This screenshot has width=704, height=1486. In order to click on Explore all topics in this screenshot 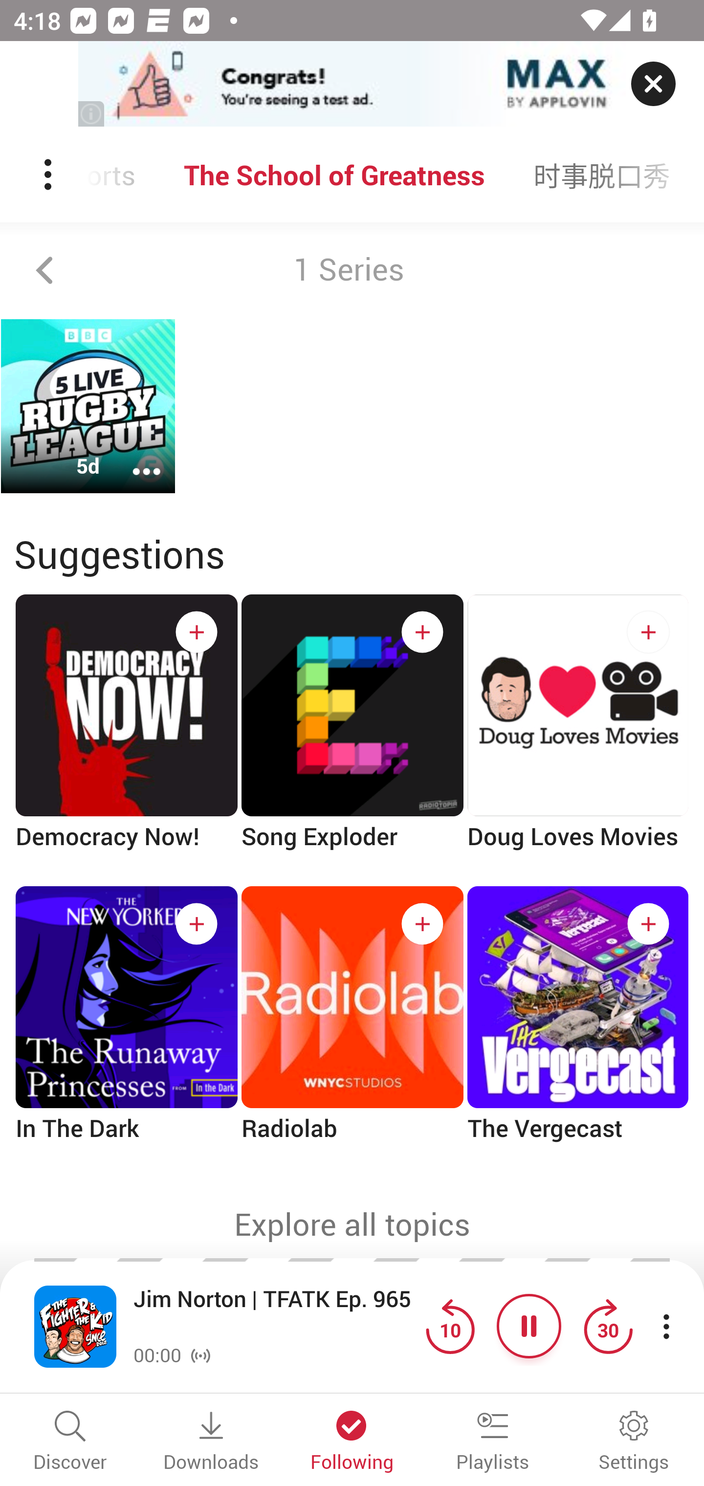, I will do `click(352, 1224)`.